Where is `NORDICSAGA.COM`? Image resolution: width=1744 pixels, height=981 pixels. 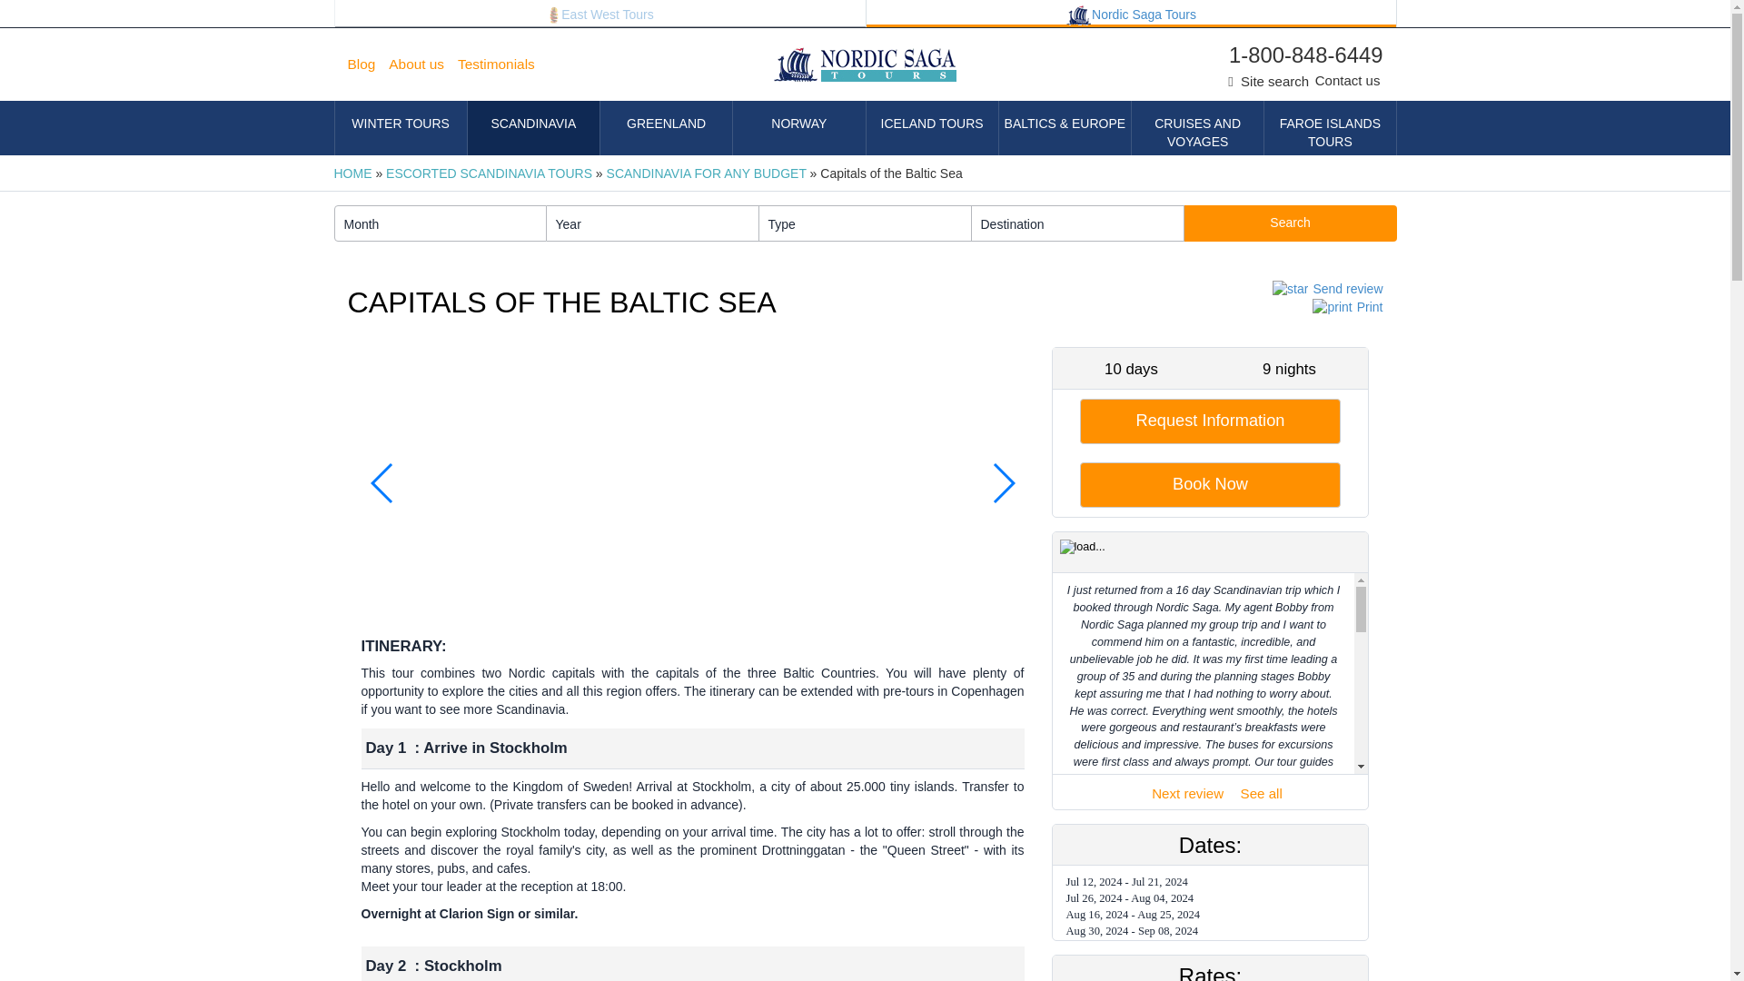 NORDICSAGA.COM is located at coordinates (1132, 14).